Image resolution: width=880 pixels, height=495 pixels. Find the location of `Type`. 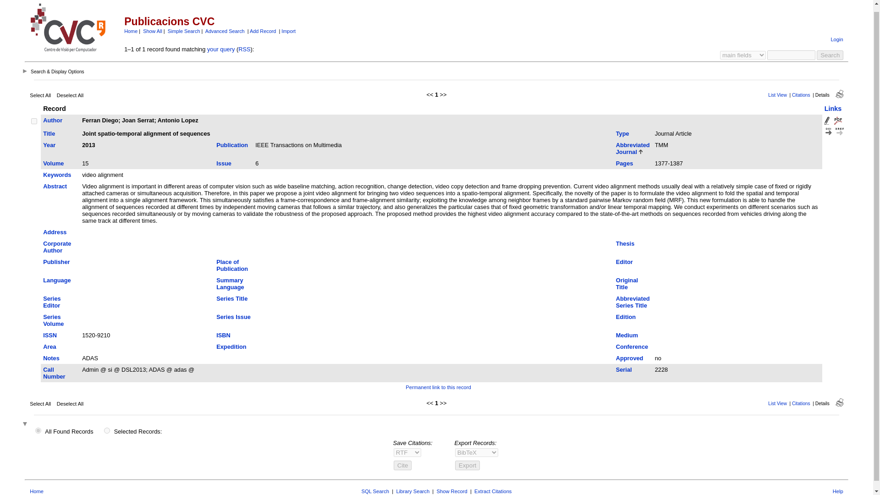

Type is located at coordinates (622, 134).